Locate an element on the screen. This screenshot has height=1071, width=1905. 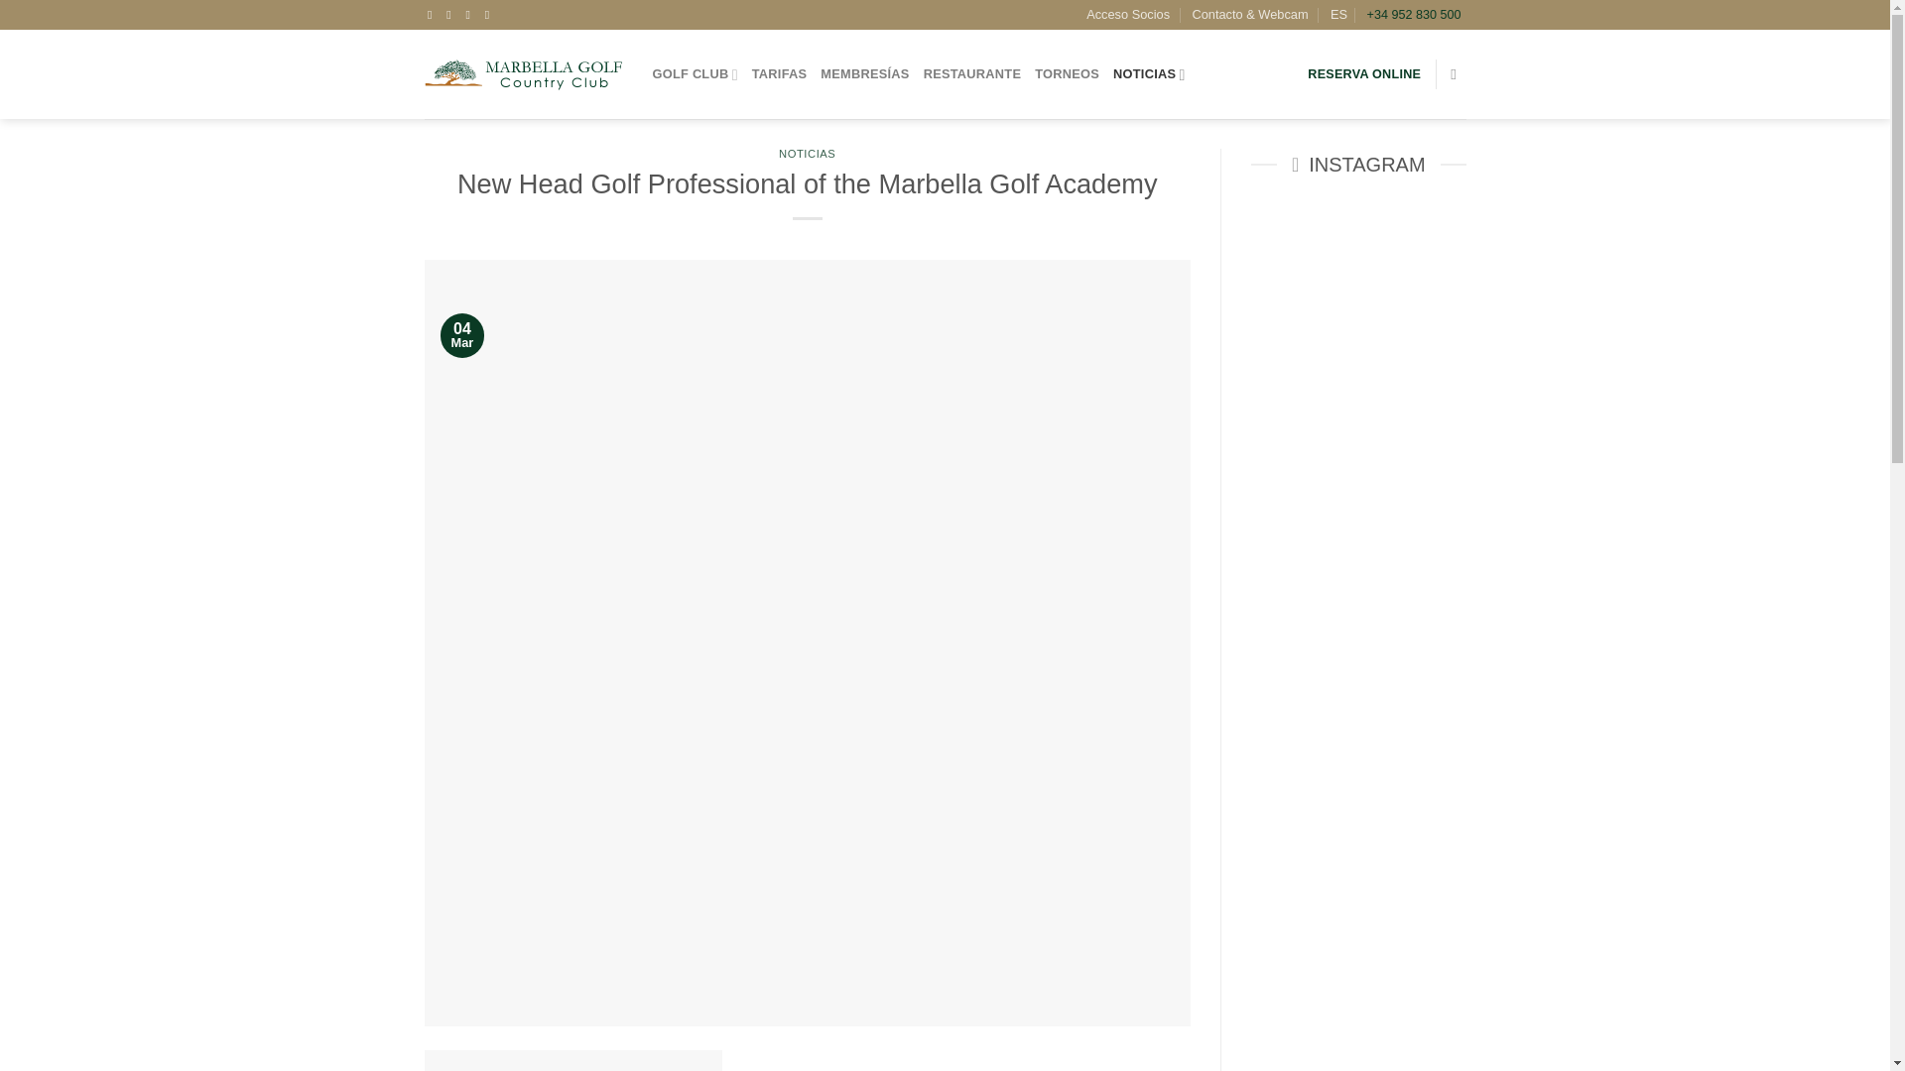
RESTAURANTE is located at coordinates (972, 74).